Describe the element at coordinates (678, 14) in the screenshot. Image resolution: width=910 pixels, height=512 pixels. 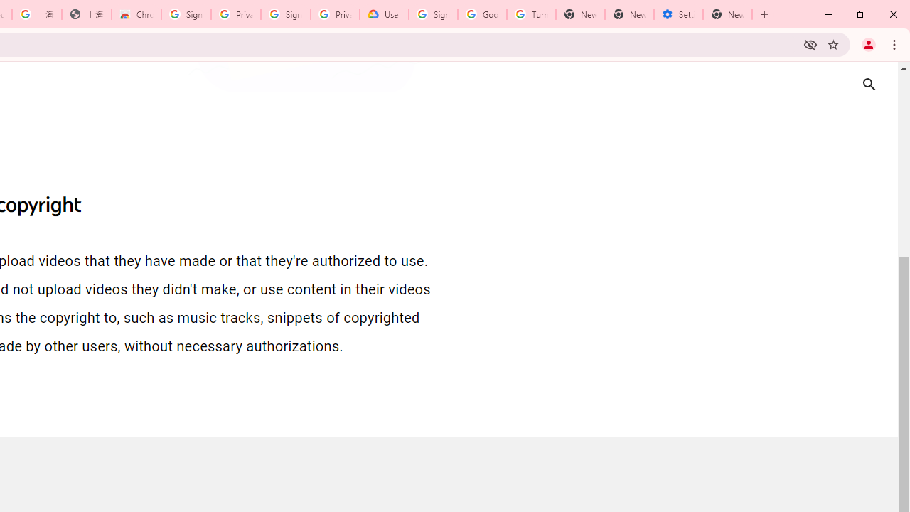
I see `Settings - System` at that location.